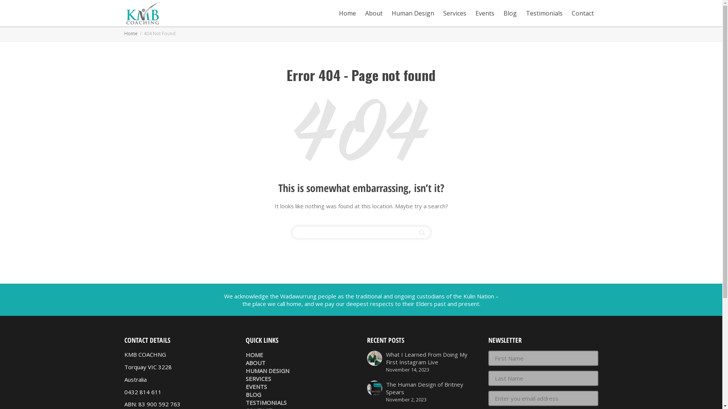 This screenshot has height=409, width=728. Describe the element at coordinates (454, 13) in the screenshot. I see `Services` at that location.